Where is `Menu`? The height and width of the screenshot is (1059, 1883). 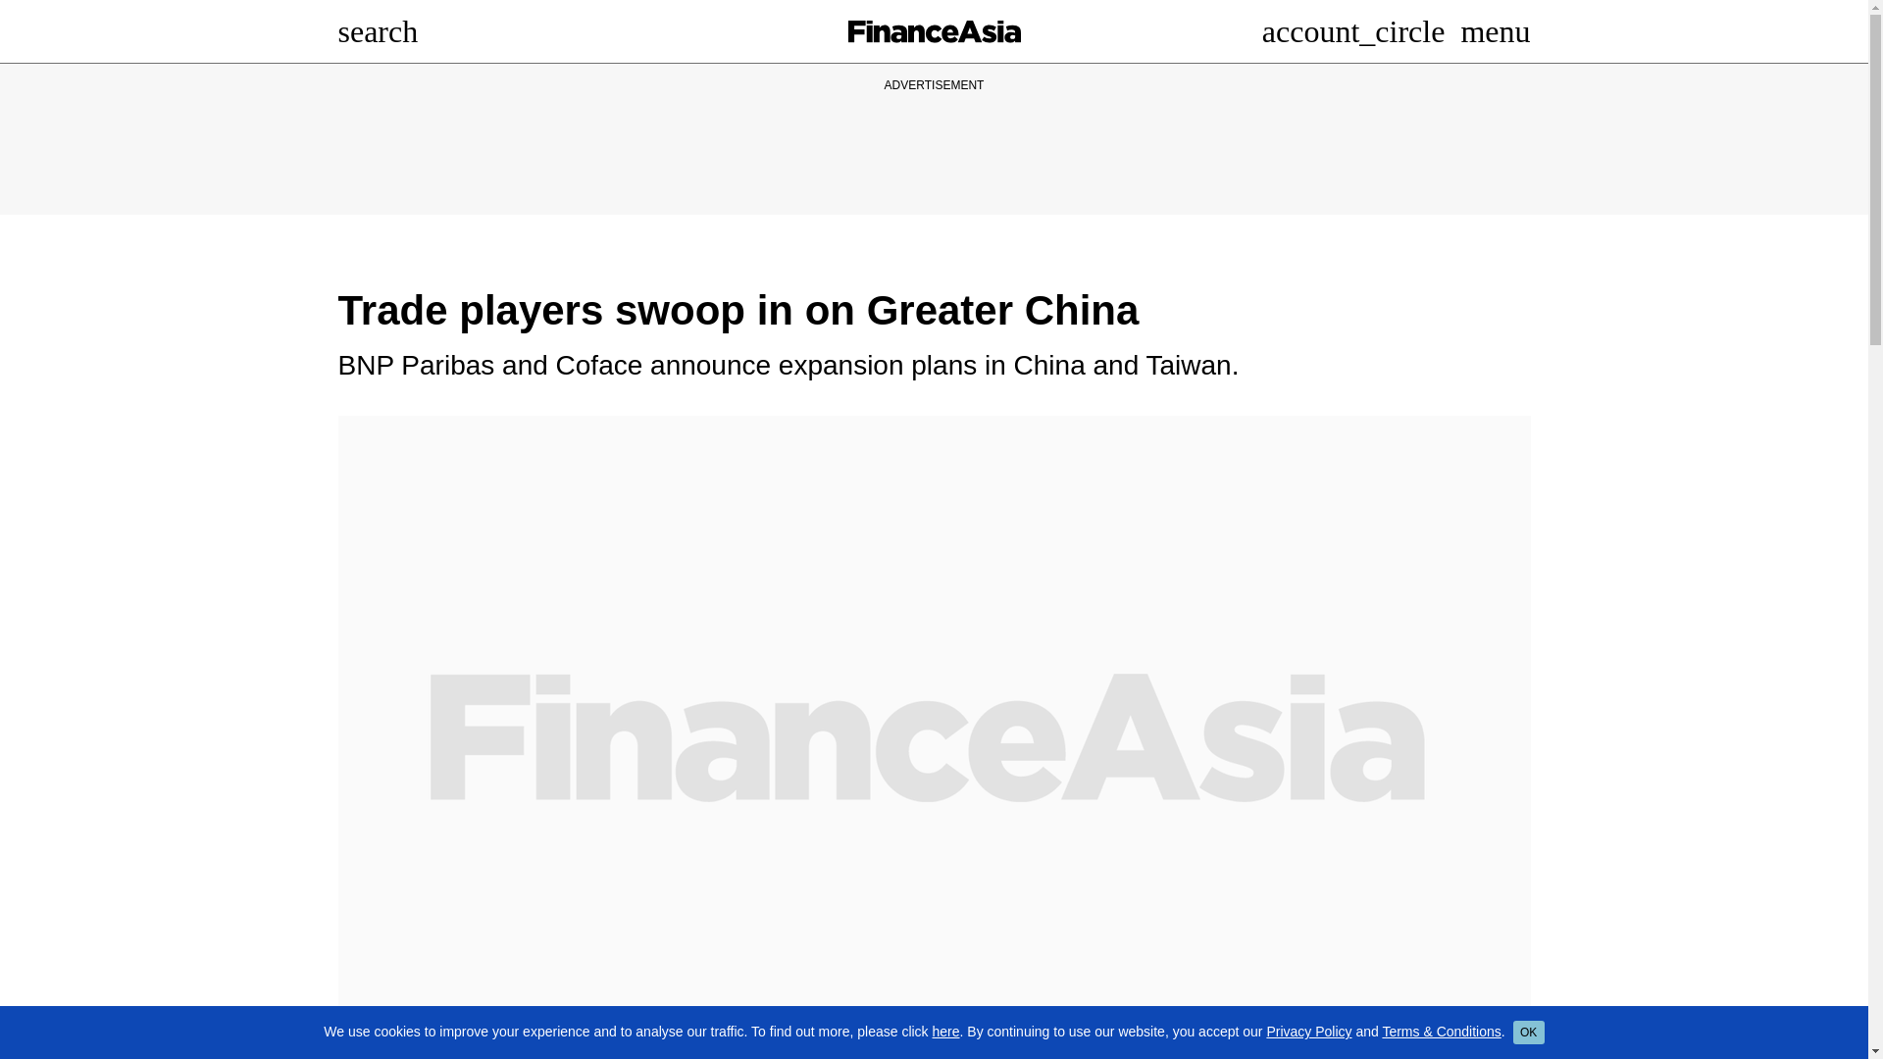
Menu is located at coordinates (1495, 31).